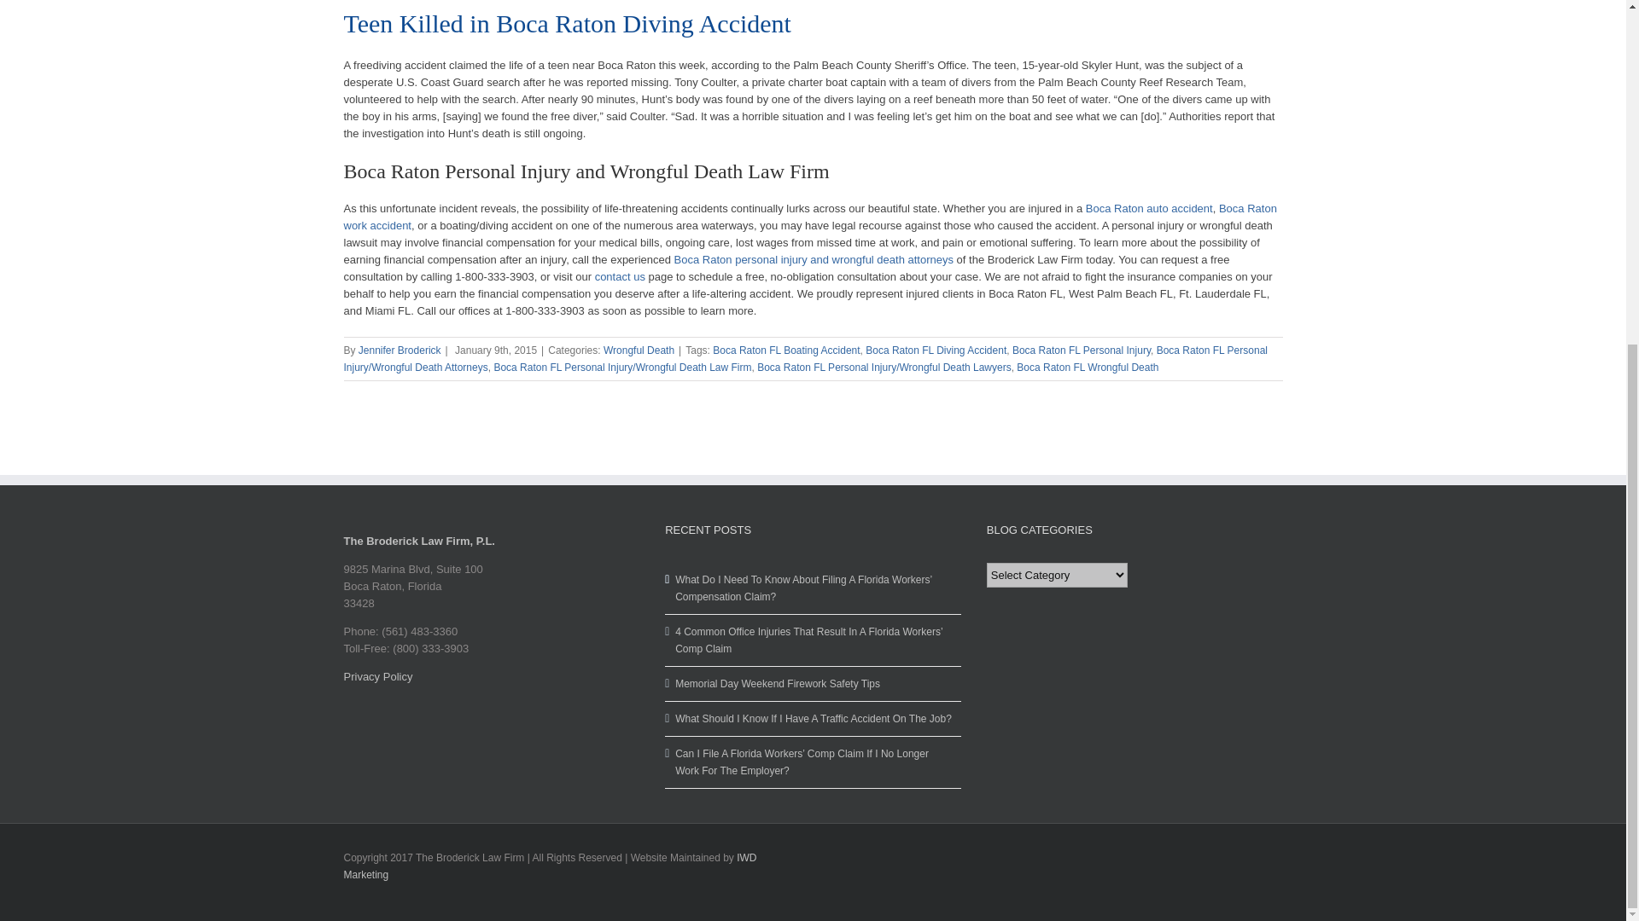  Describe the element at coordinates (1149, 208) in the screenshot. I see `Boca Raton auto accident` at that location.